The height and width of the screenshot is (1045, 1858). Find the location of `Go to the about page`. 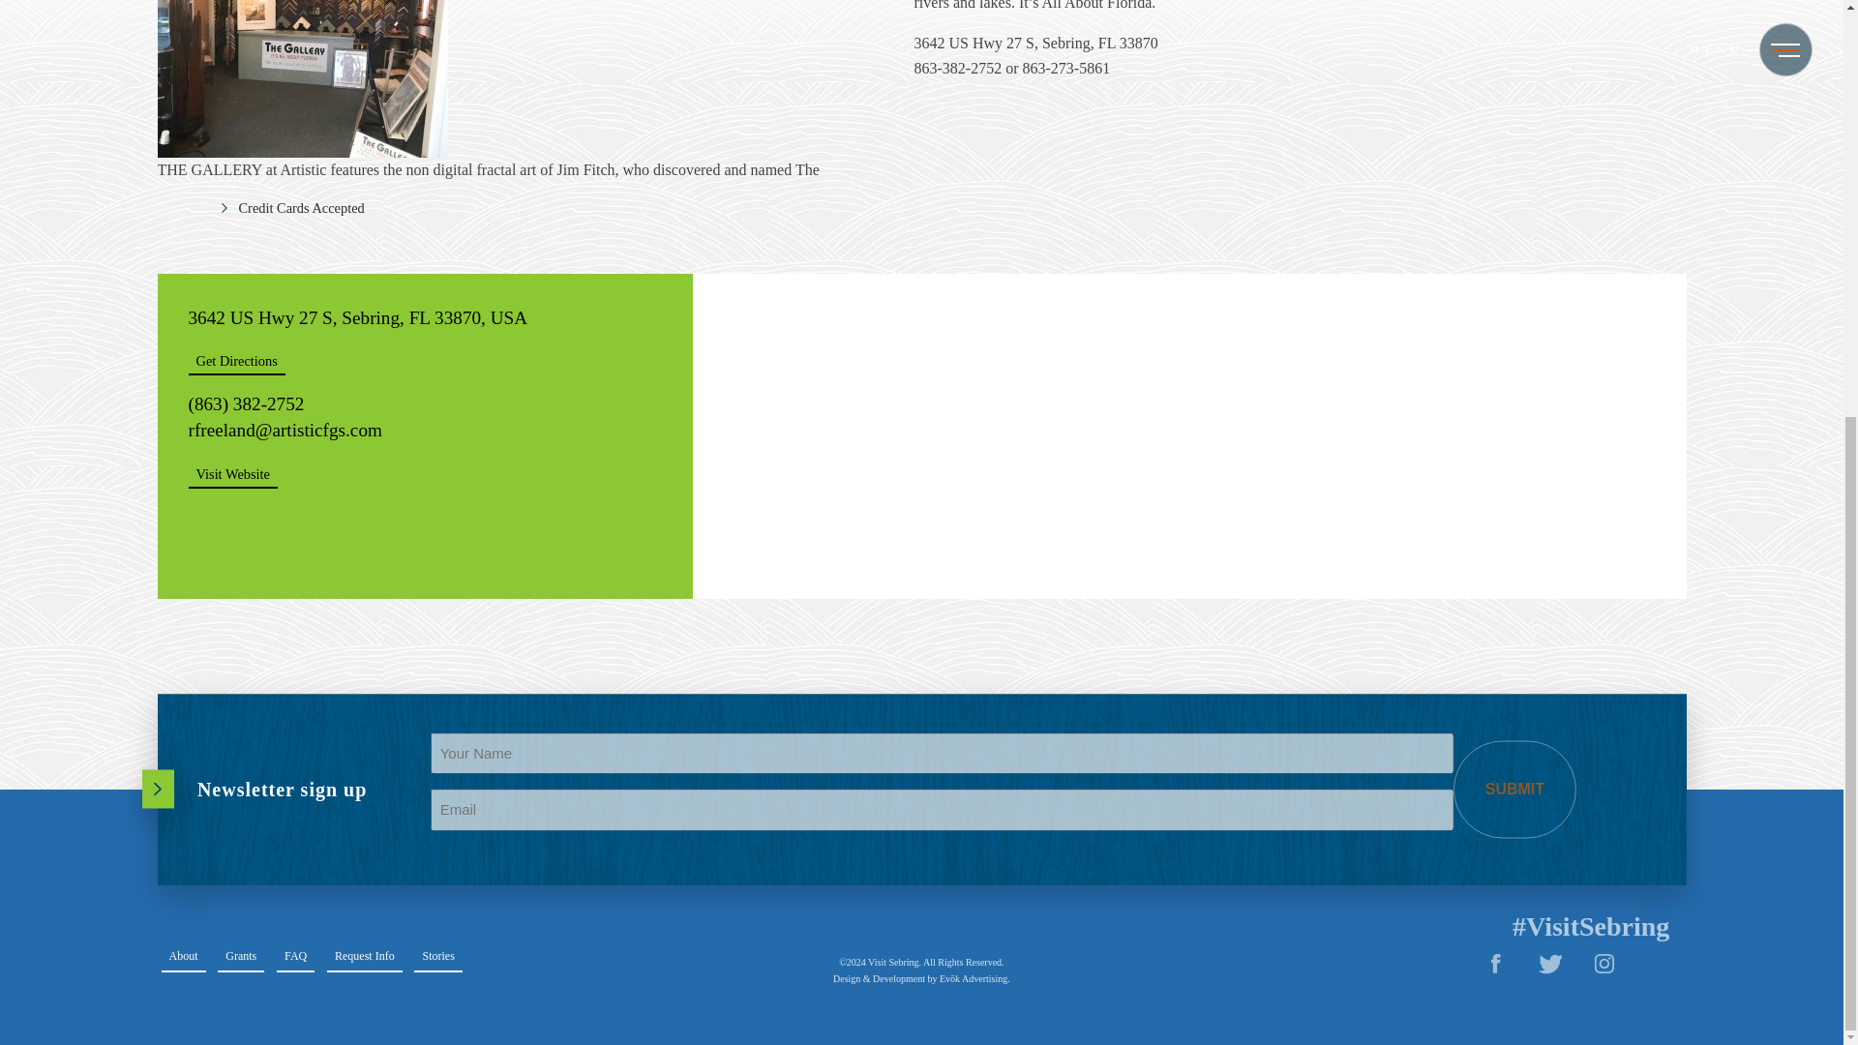

Go to the about page is located at coordinates (182, 956).